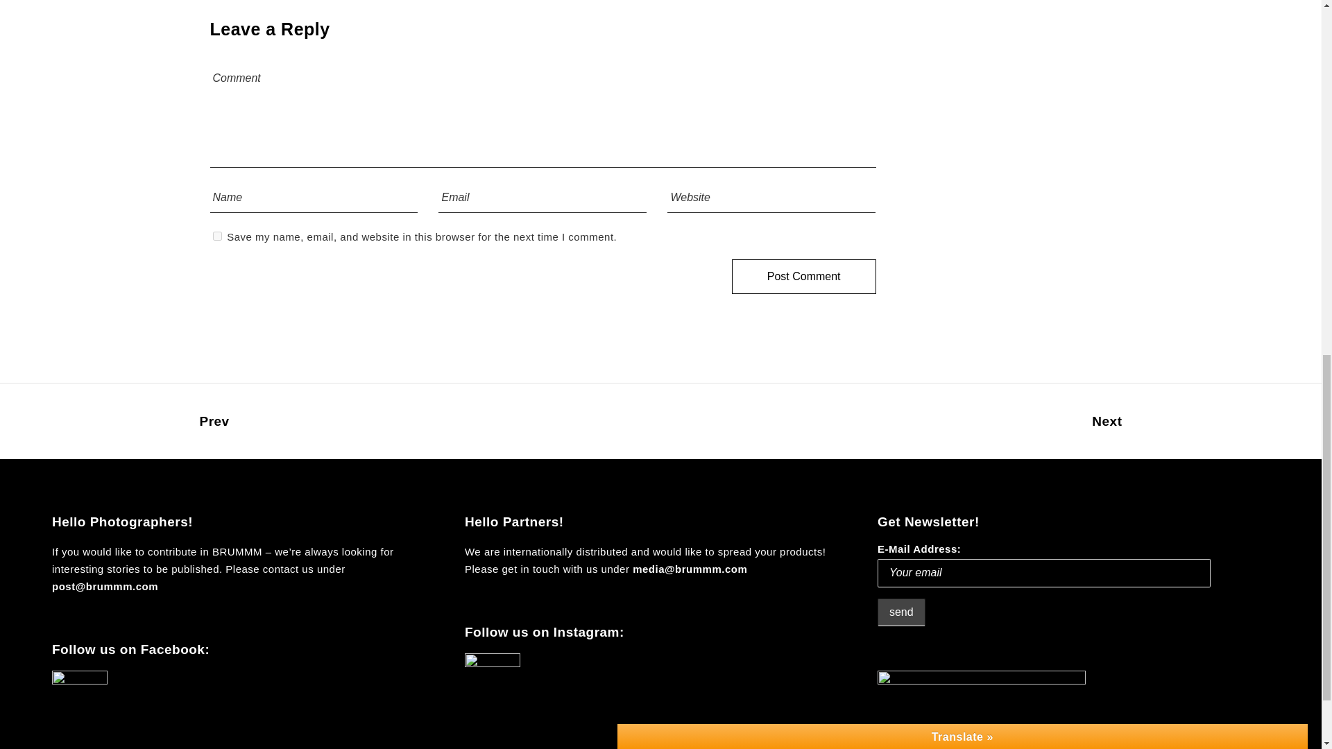 The image size is (1332, 749). I want to click on send, so click(902, 612).